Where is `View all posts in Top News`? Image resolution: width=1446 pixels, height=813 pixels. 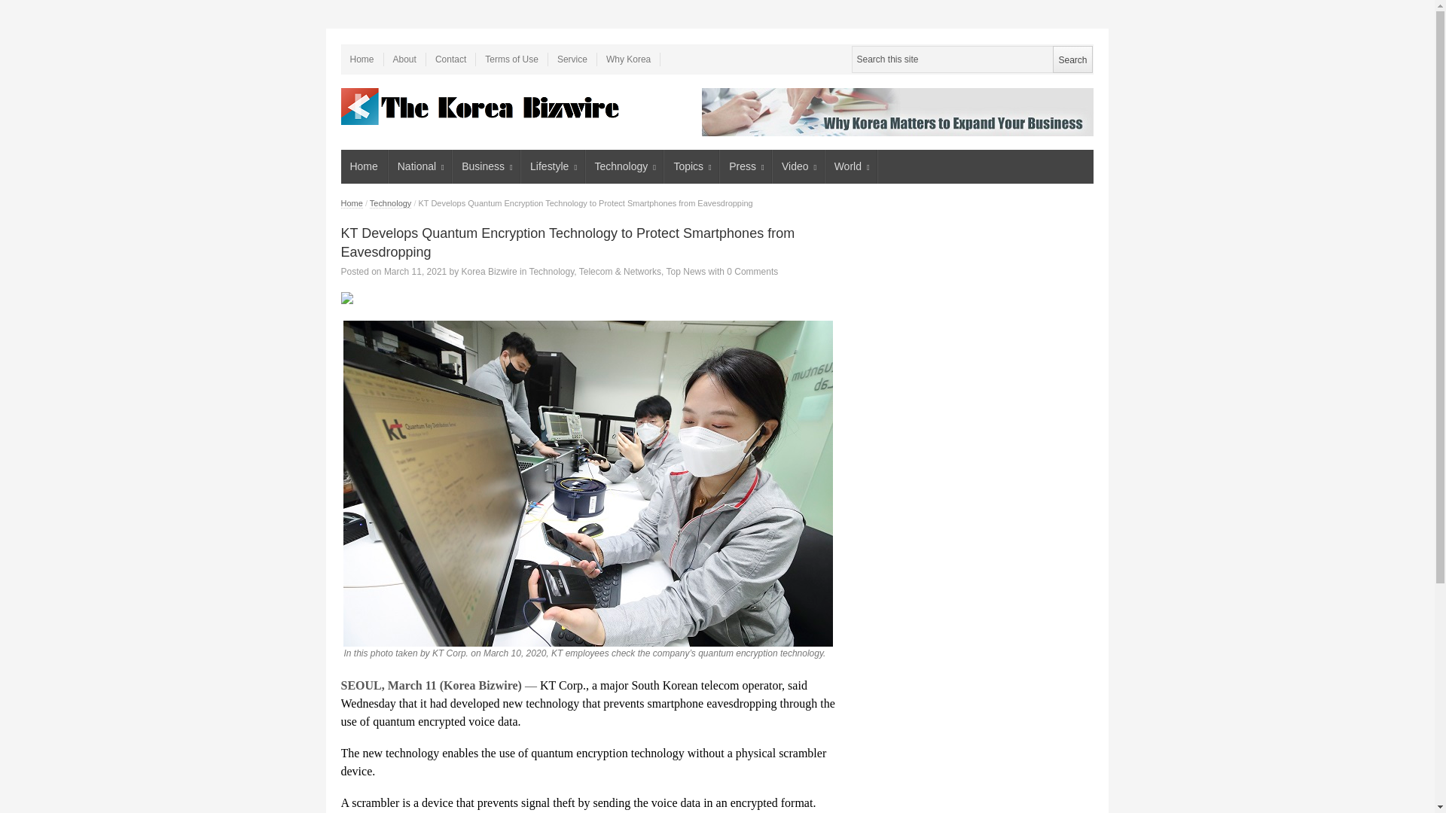
View all posts in Top News is located at coordinates (687, 272).